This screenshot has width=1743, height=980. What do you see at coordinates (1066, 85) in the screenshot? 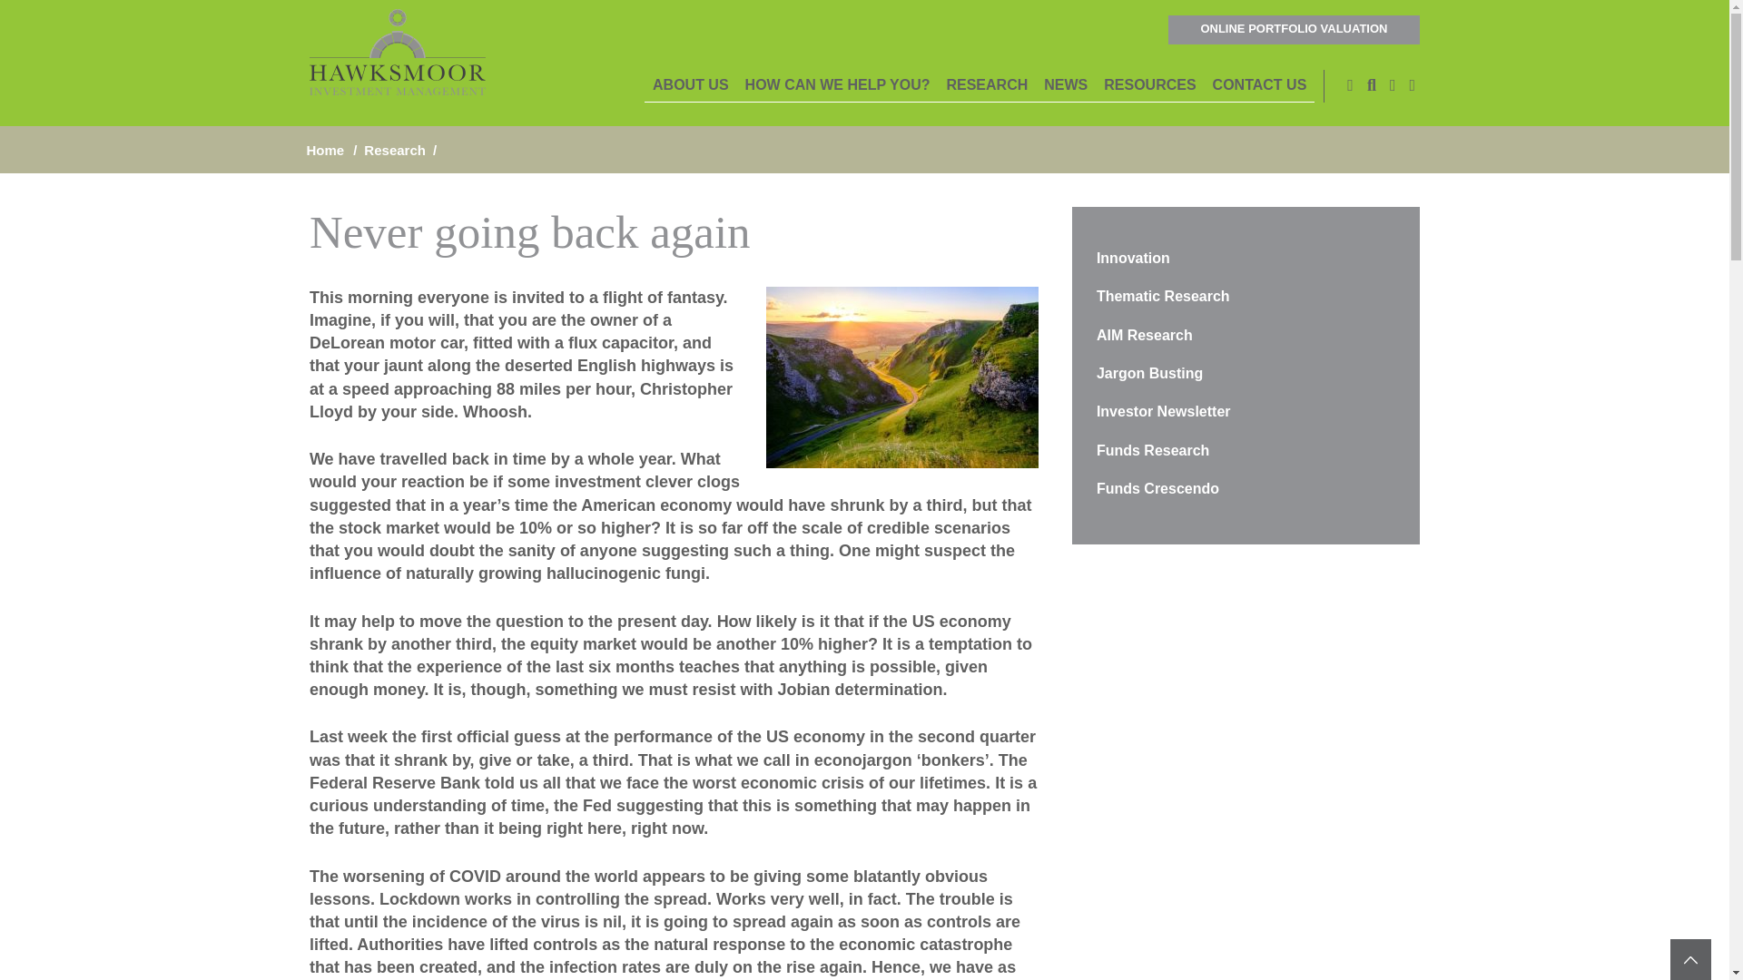
I see `NEWS` at bounding box center [1066, 85].